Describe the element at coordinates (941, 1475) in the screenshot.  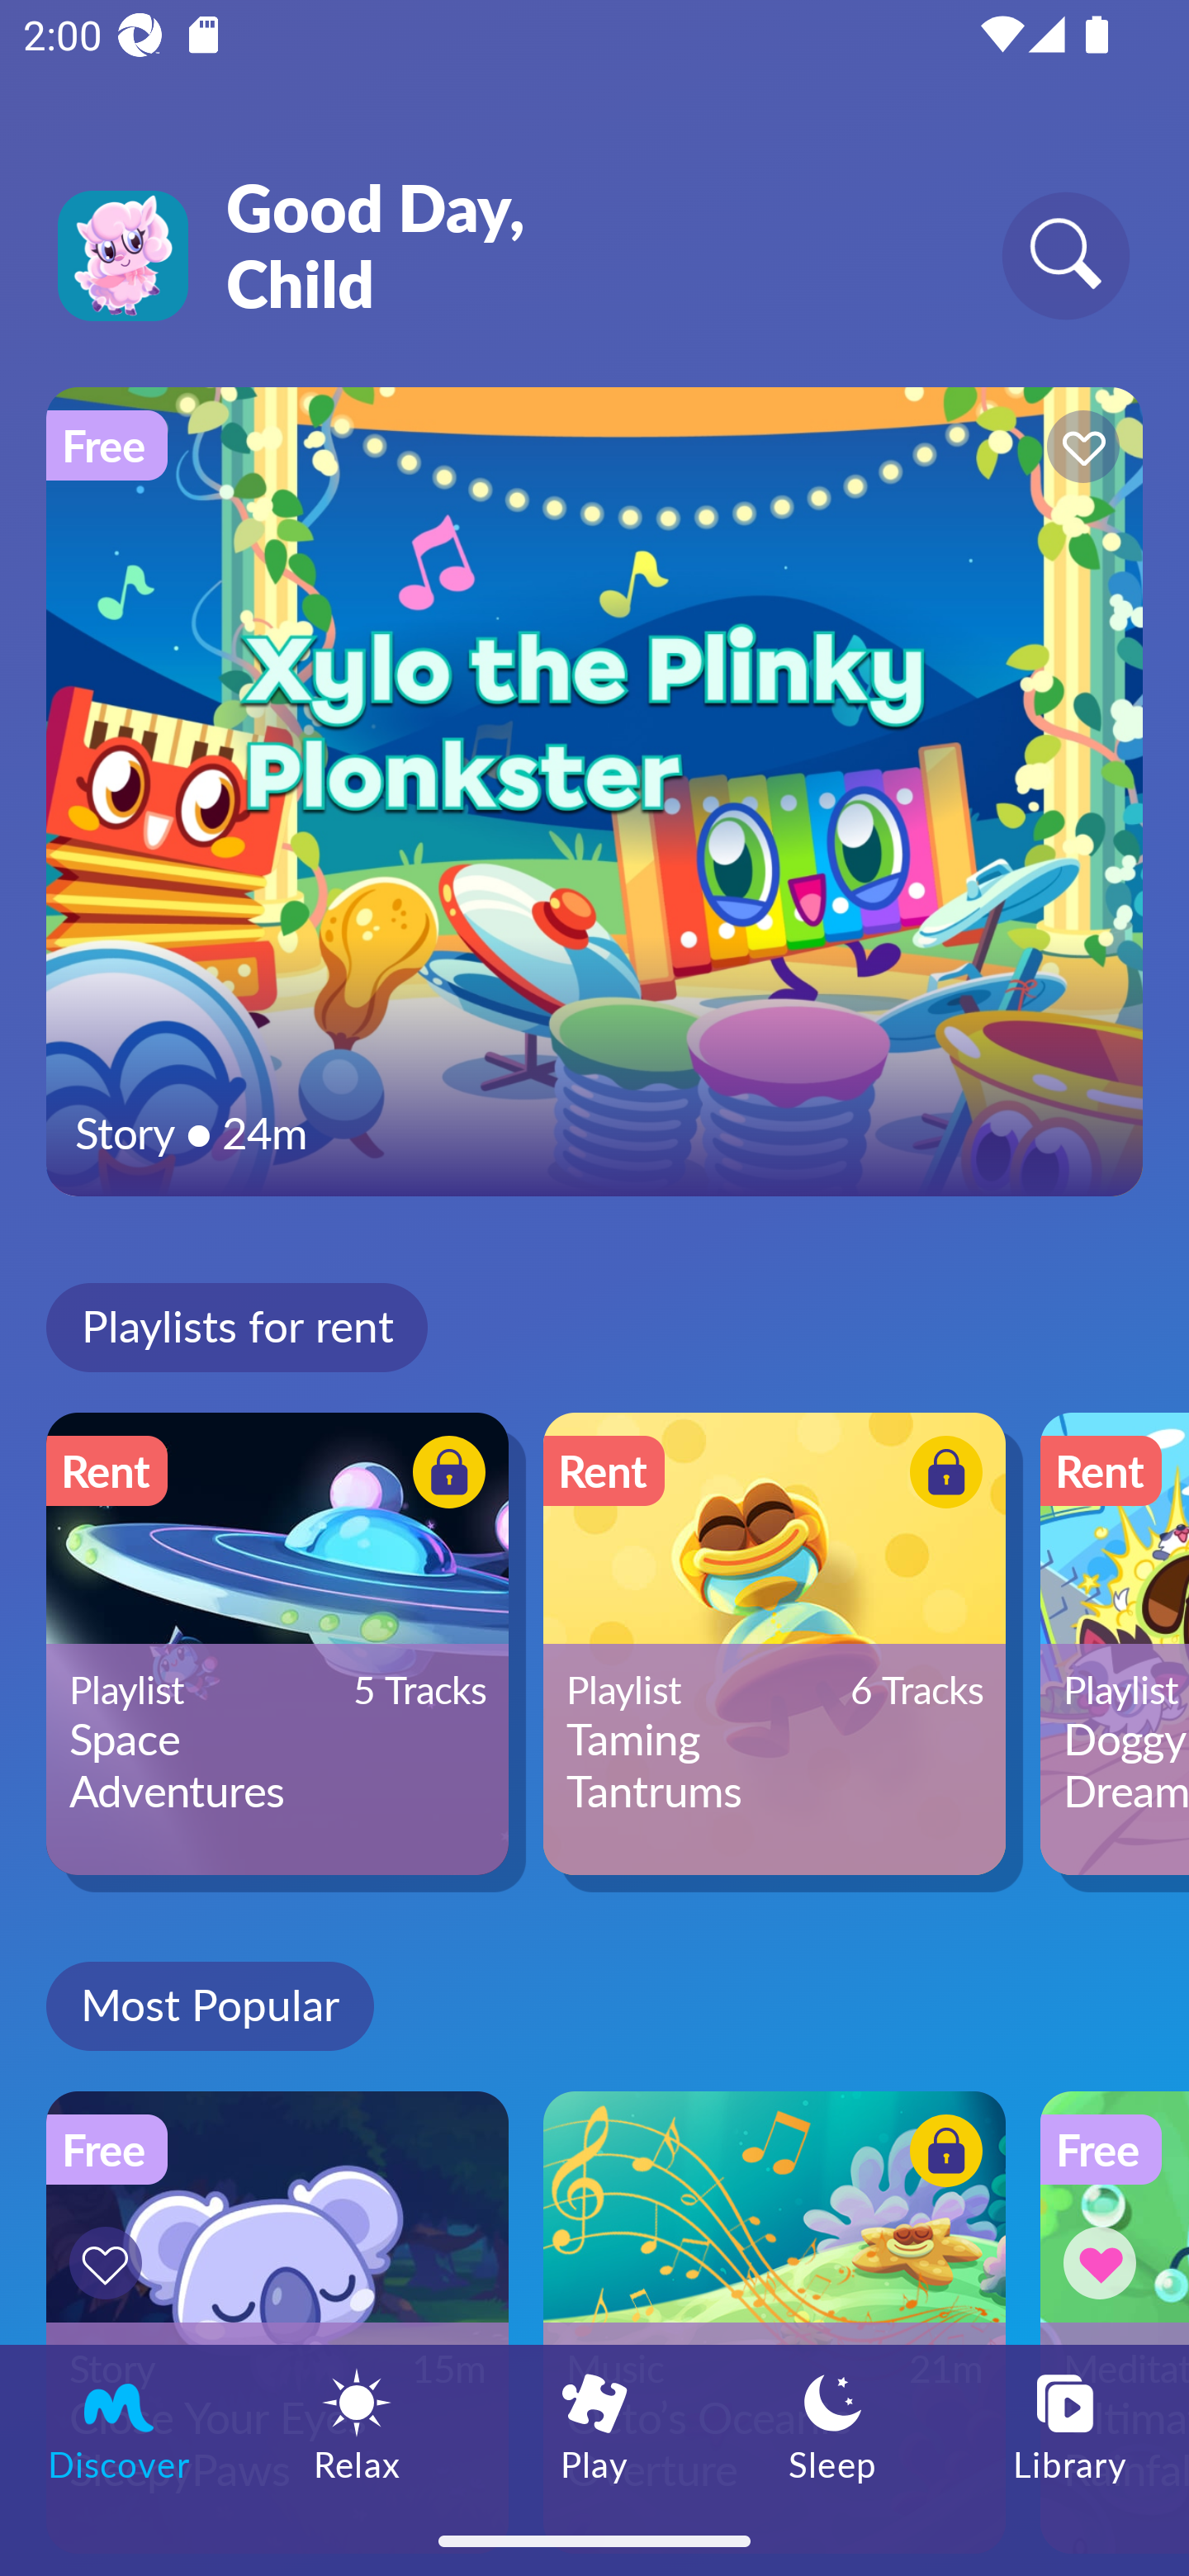
I see `Button` at that location.